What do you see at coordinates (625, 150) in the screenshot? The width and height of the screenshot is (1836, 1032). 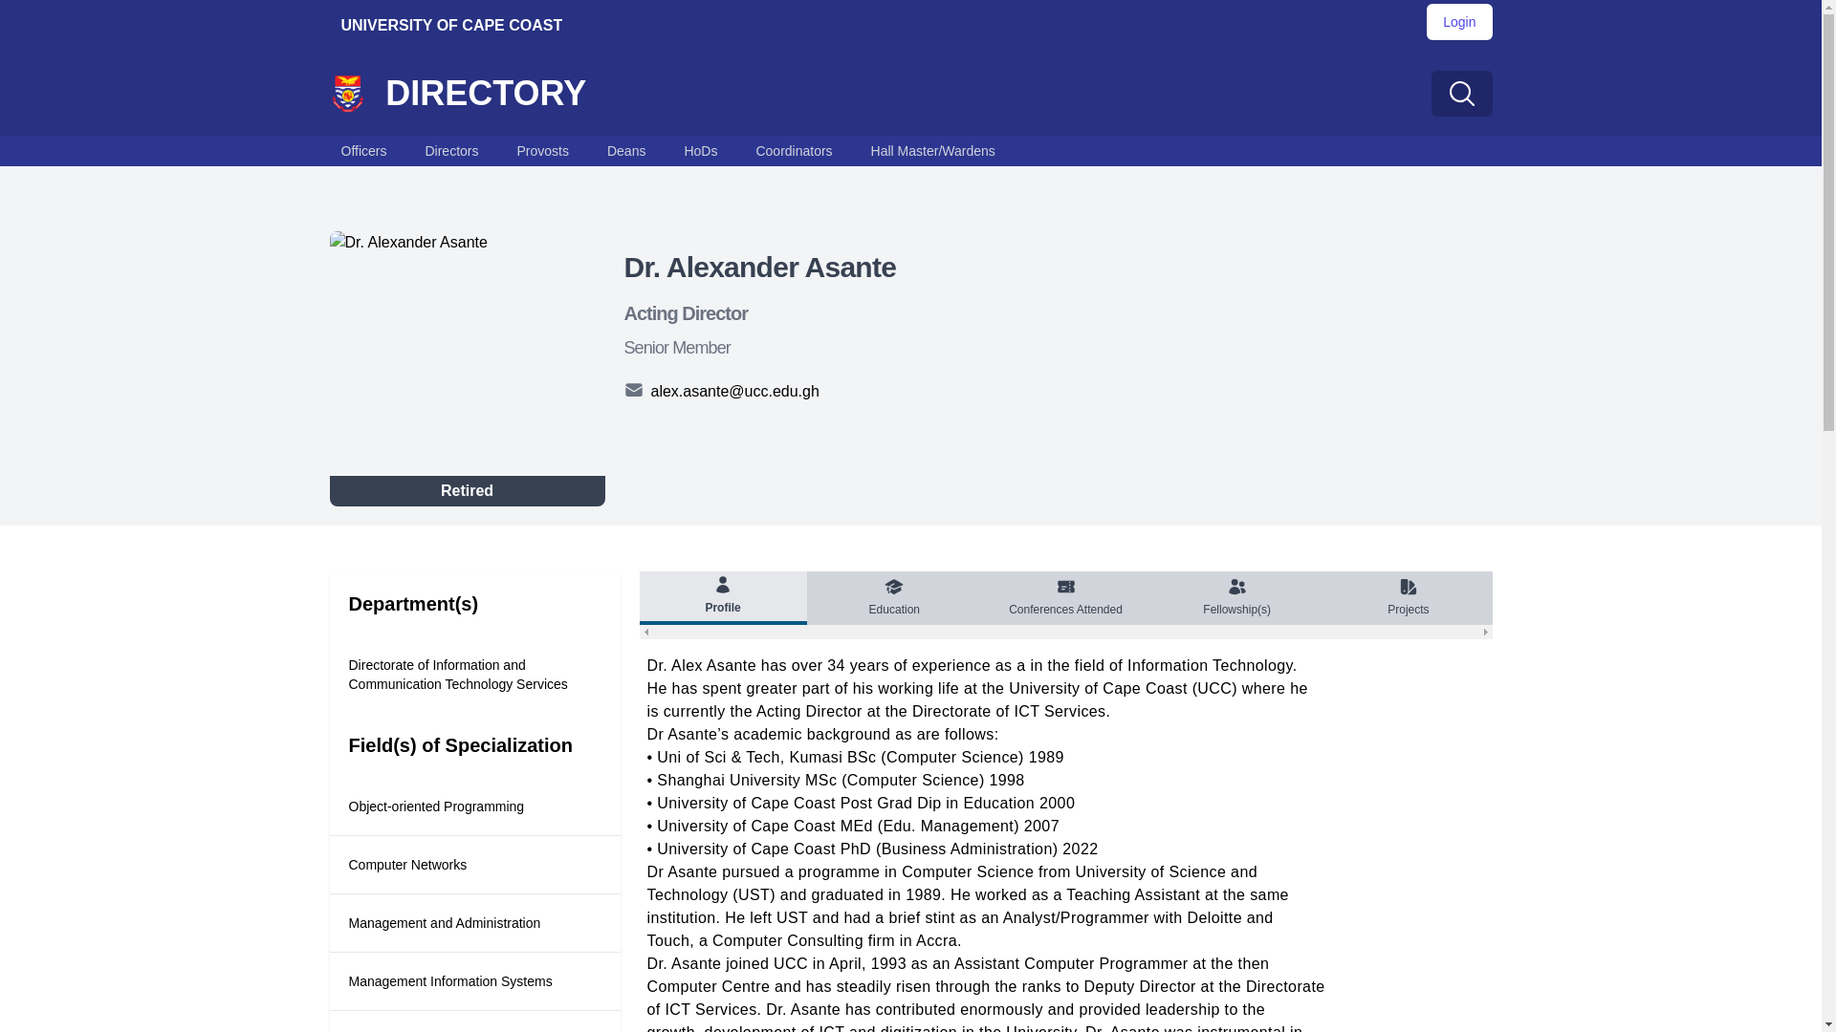 I see `Deans` at bounding box center [625, 150].